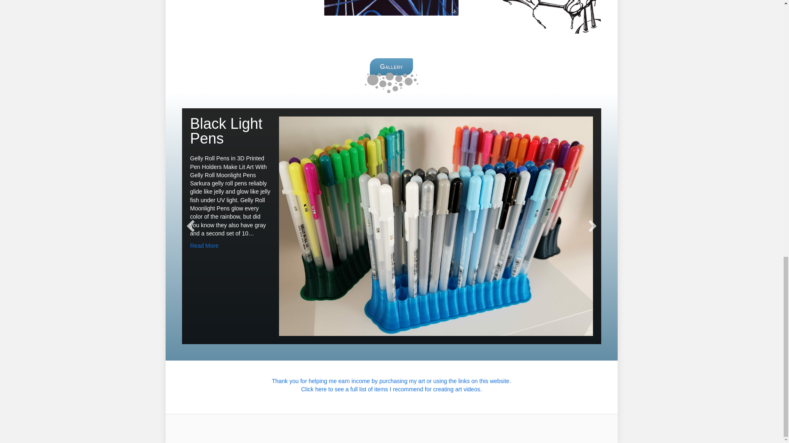 The width and height of the screenshot is (789, 443). I want to click on Gallery, so click(391, 66).